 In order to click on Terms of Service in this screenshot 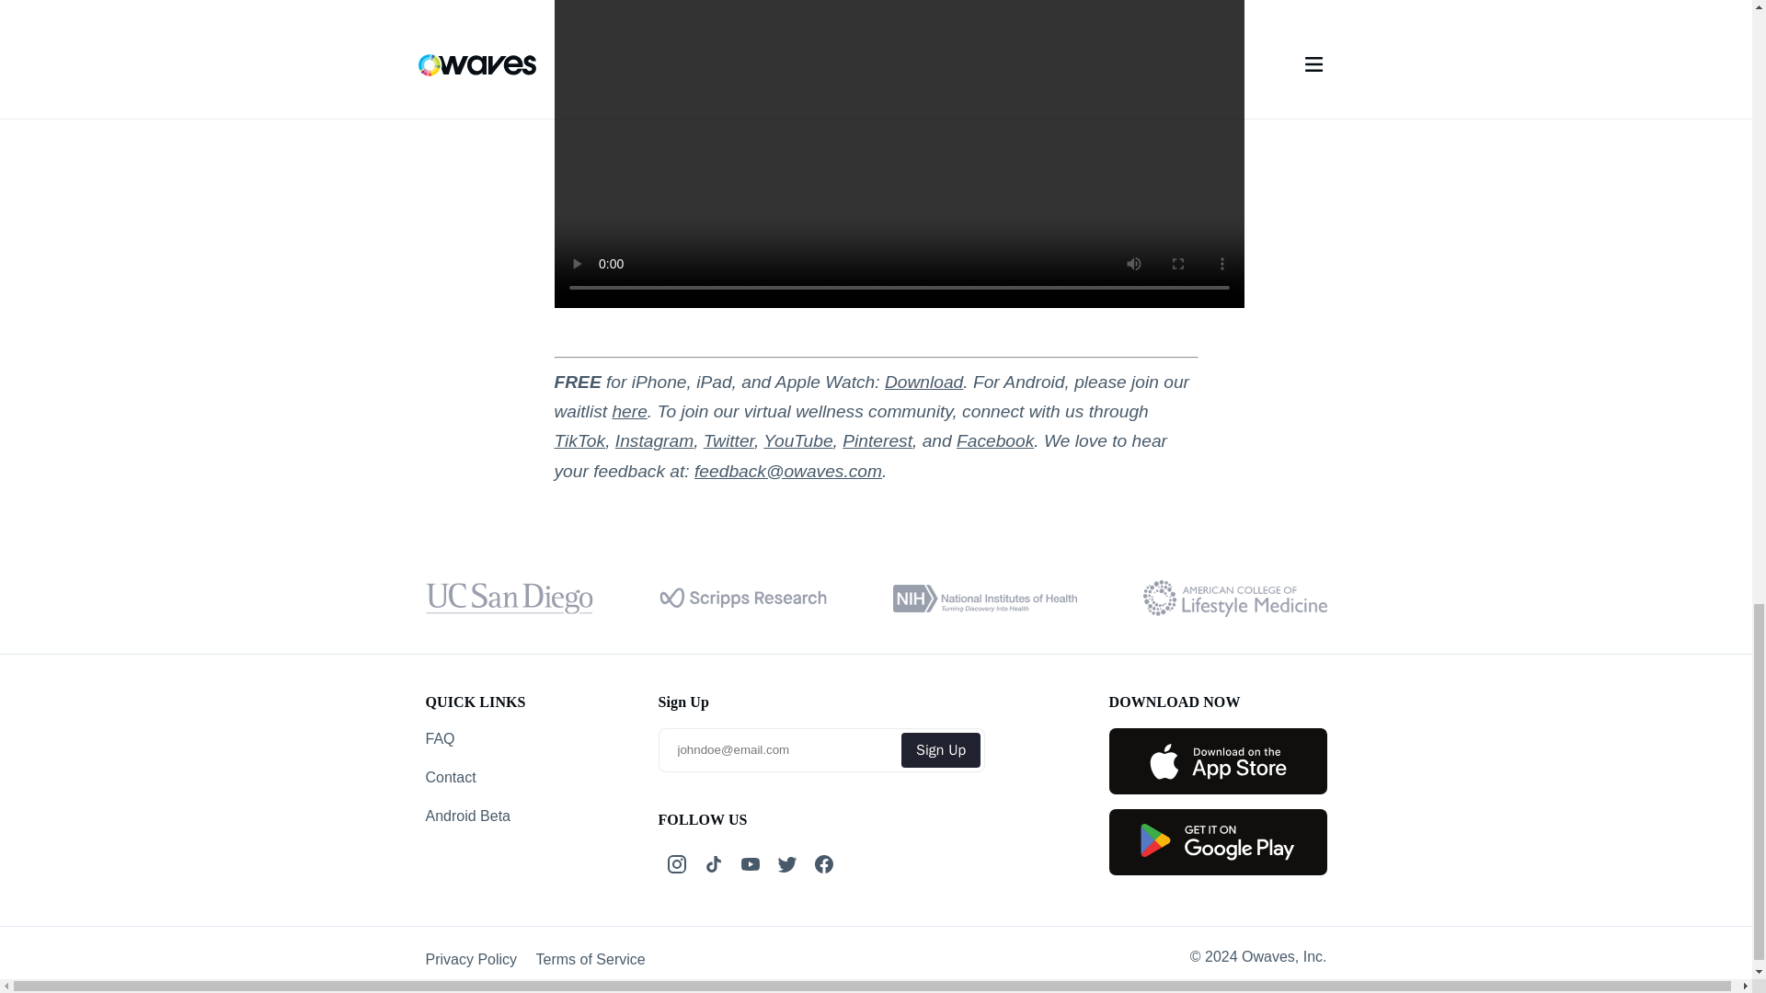, I will do `click(591, 958)`.